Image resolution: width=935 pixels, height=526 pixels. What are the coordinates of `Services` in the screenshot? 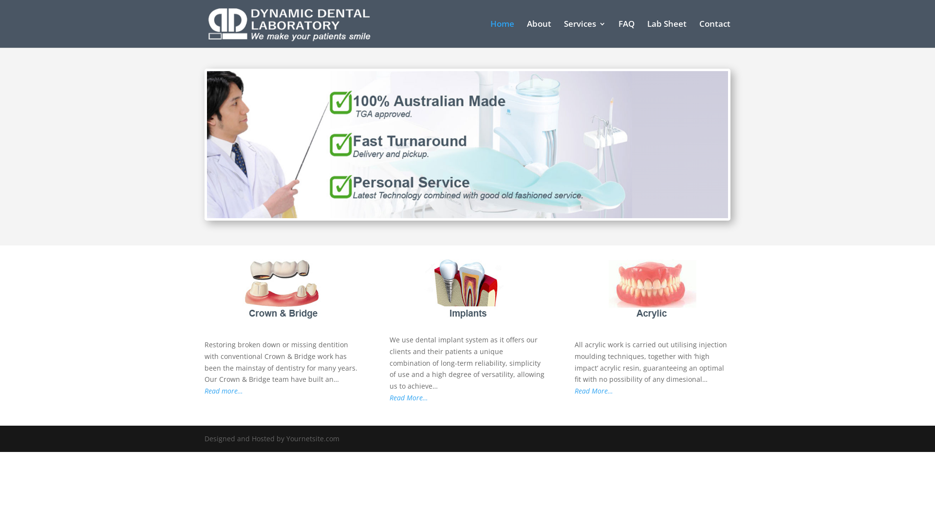 It's located at (585, 34).